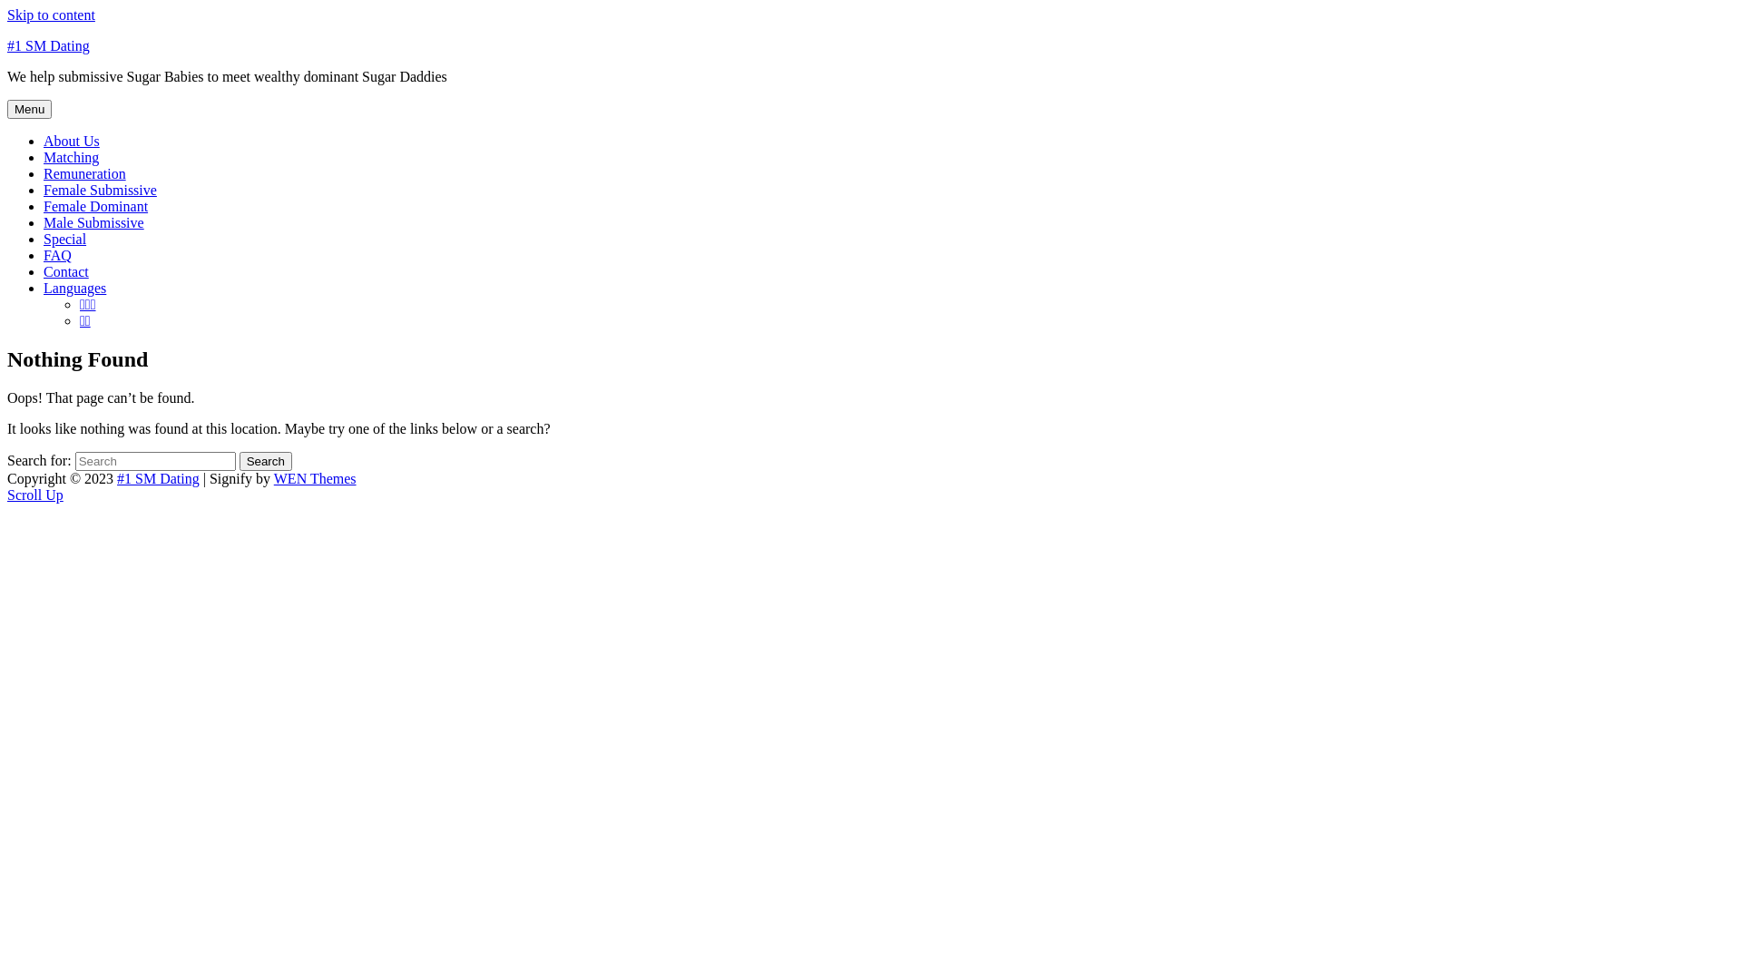 Image resolution: width=1742 pixels, height=980 pixels. What do you see at coordinates (29, 109) in the screenshot?
I see `Menu` at bounding box center [29, 109].